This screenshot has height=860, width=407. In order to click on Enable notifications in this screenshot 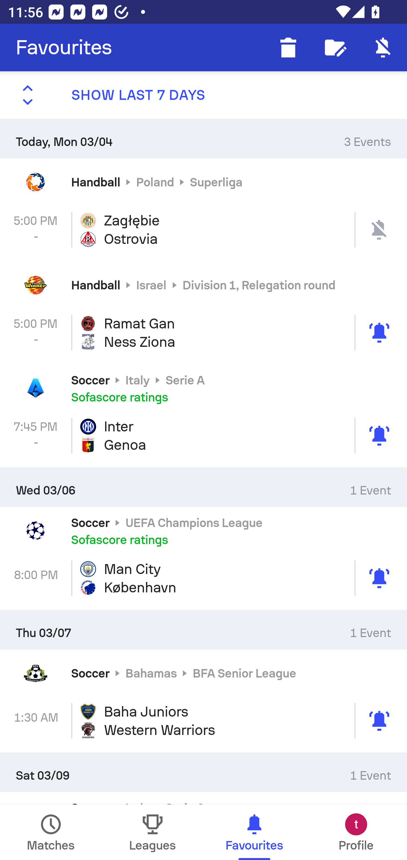, I will do `click(383, 48)`.